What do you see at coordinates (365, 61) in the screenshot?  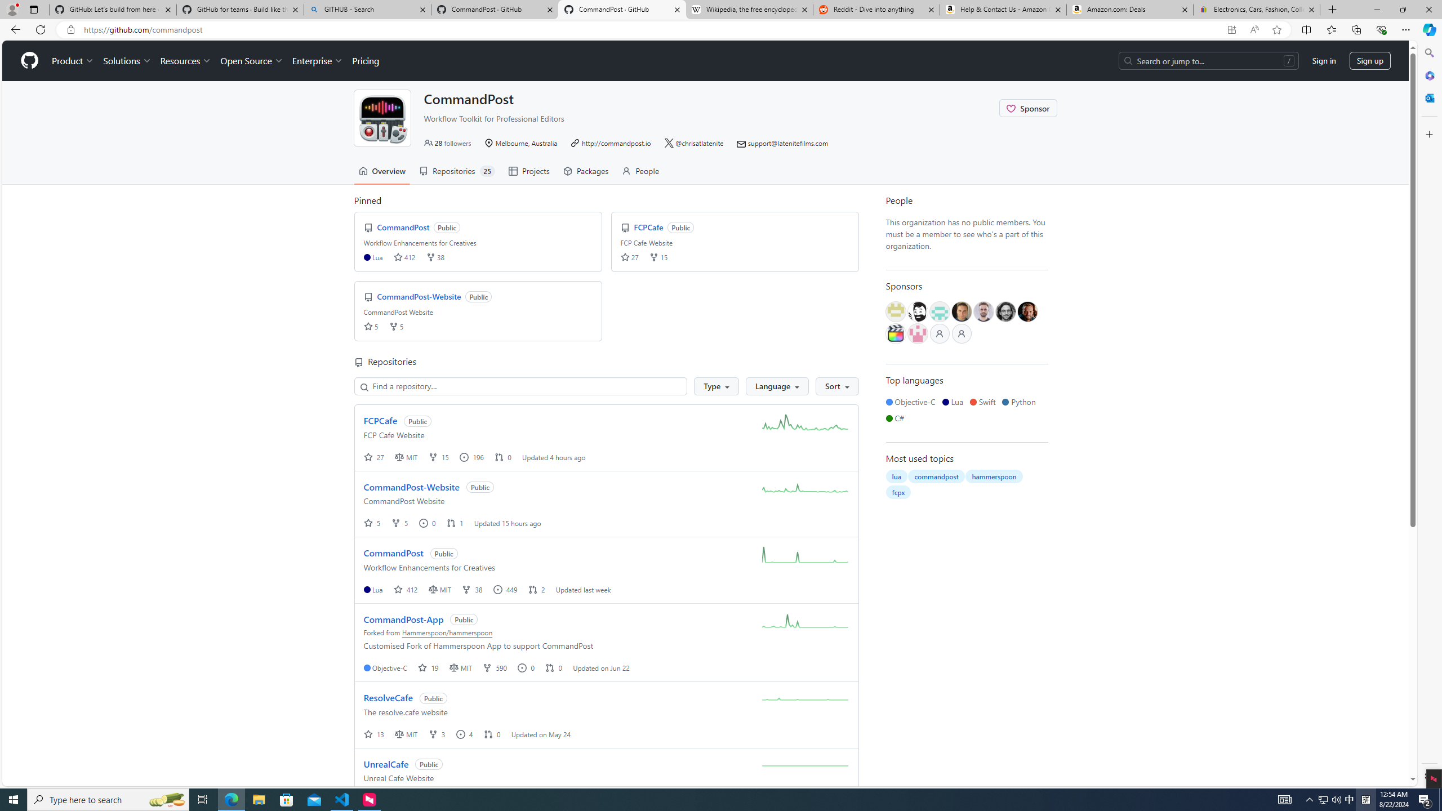 I see `Pricing` at bounding box center [365, 61].